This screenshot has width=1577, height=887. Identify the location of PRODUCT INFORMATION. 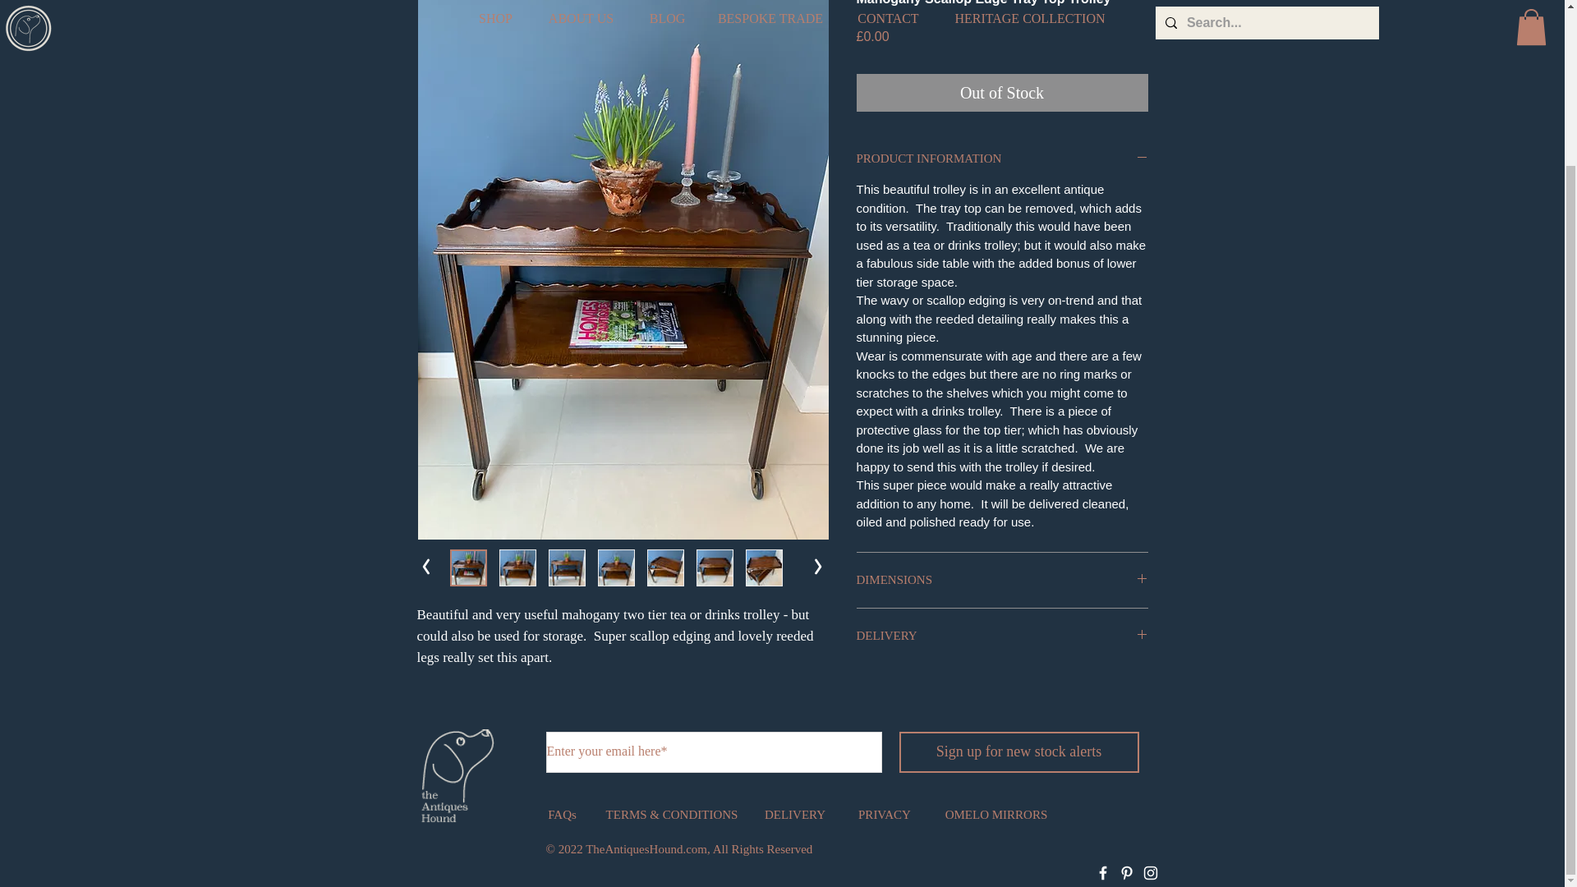
(1002, 159).